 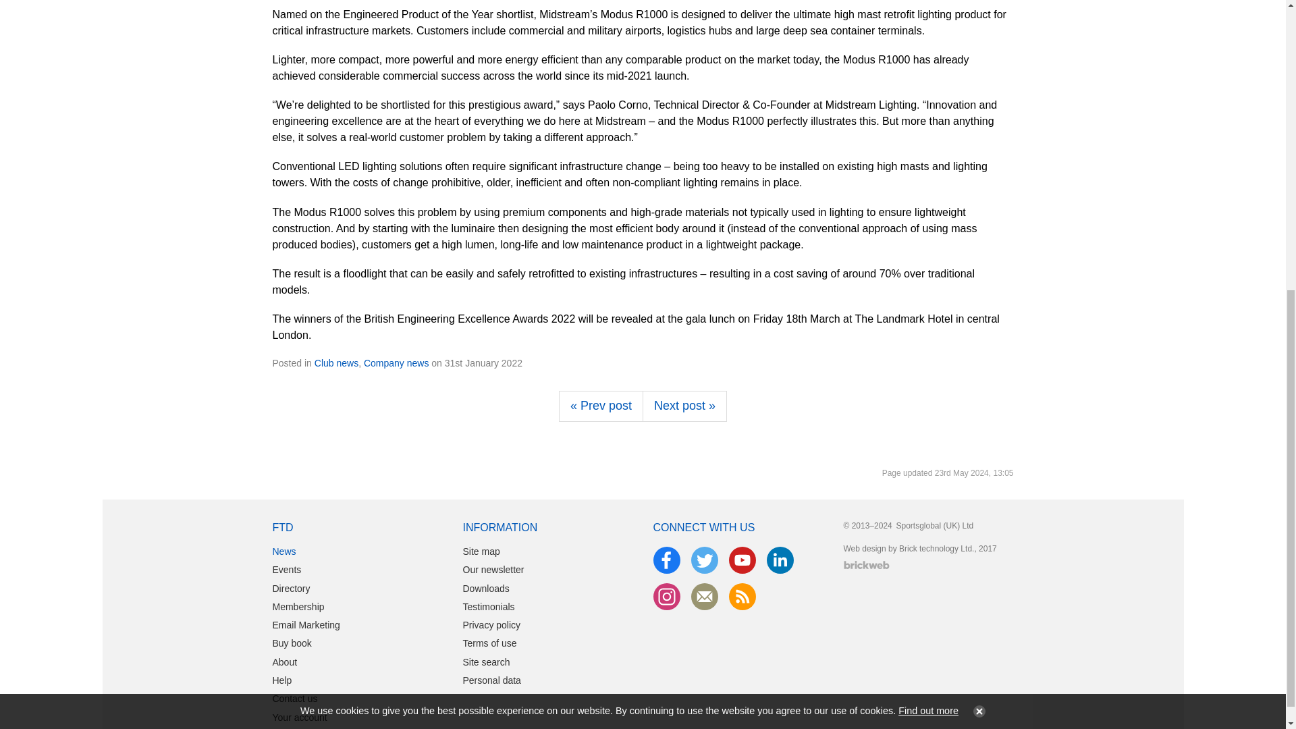 I want to click on Continue, so click(x=976, y=221).